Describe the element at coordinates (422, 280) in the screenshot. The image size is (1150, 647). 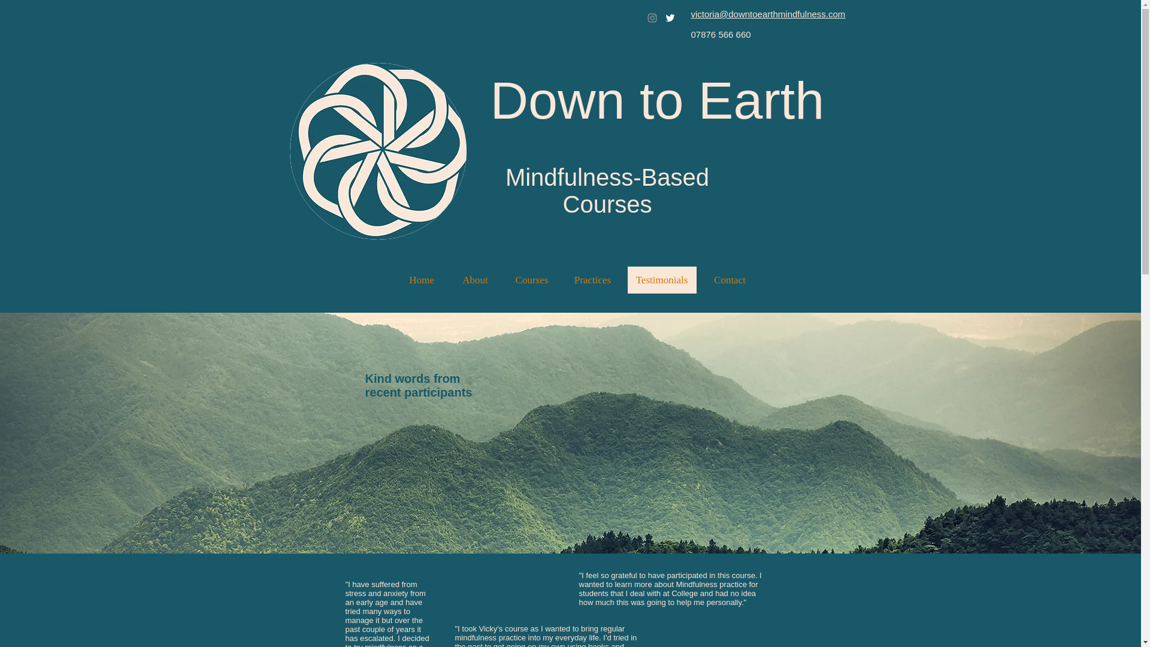
I see `Home` at that location.